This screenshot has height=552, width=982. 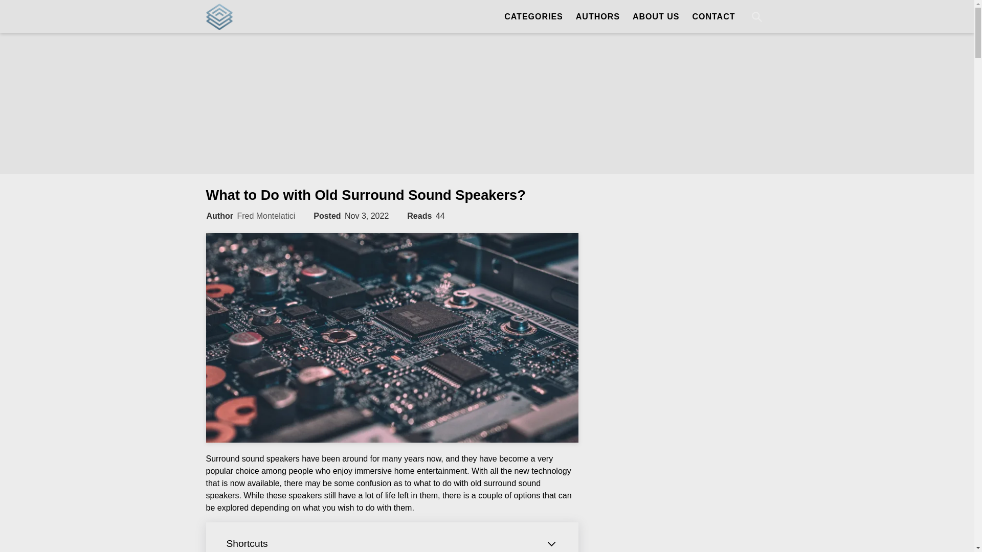 I want to click on CONTACT, so click(x=713, y=16).